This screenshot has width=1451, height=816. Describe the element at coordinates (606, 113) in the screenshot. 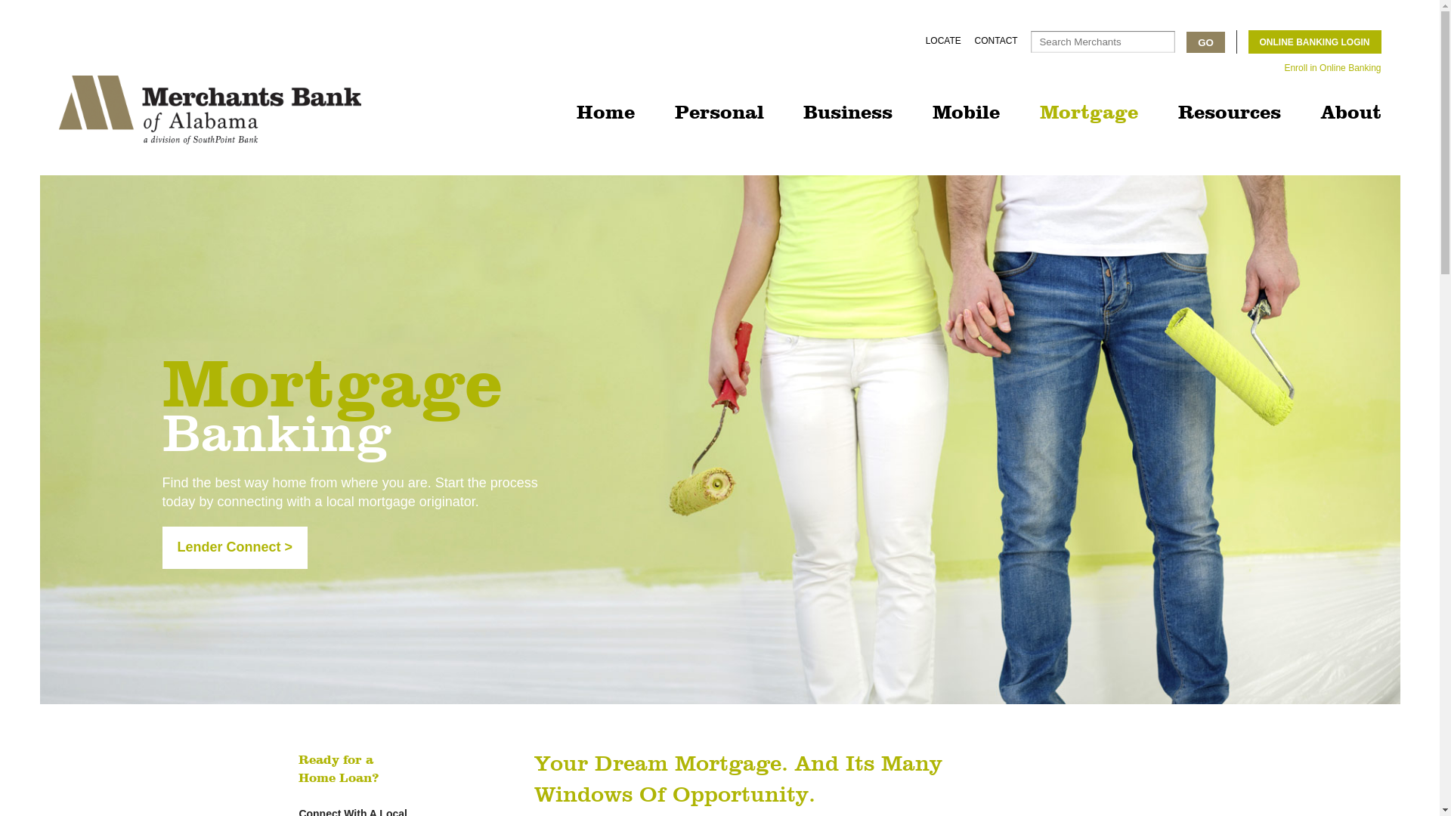

I see `Home` at that location.